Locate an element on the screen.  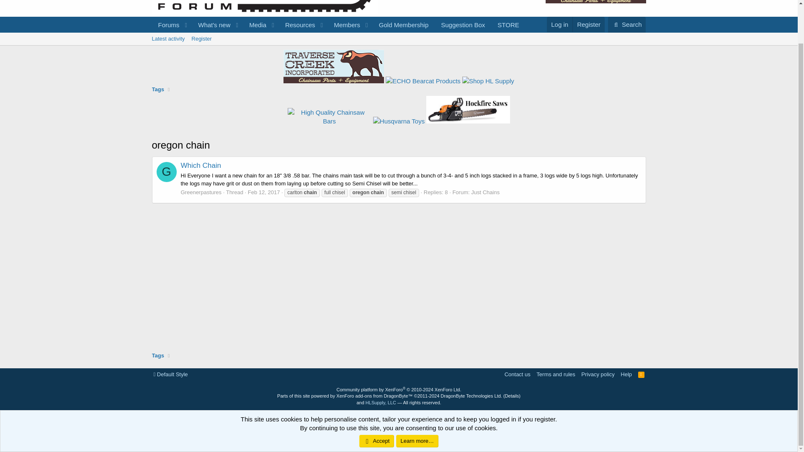
Log in is located at coordinates (559, 24).